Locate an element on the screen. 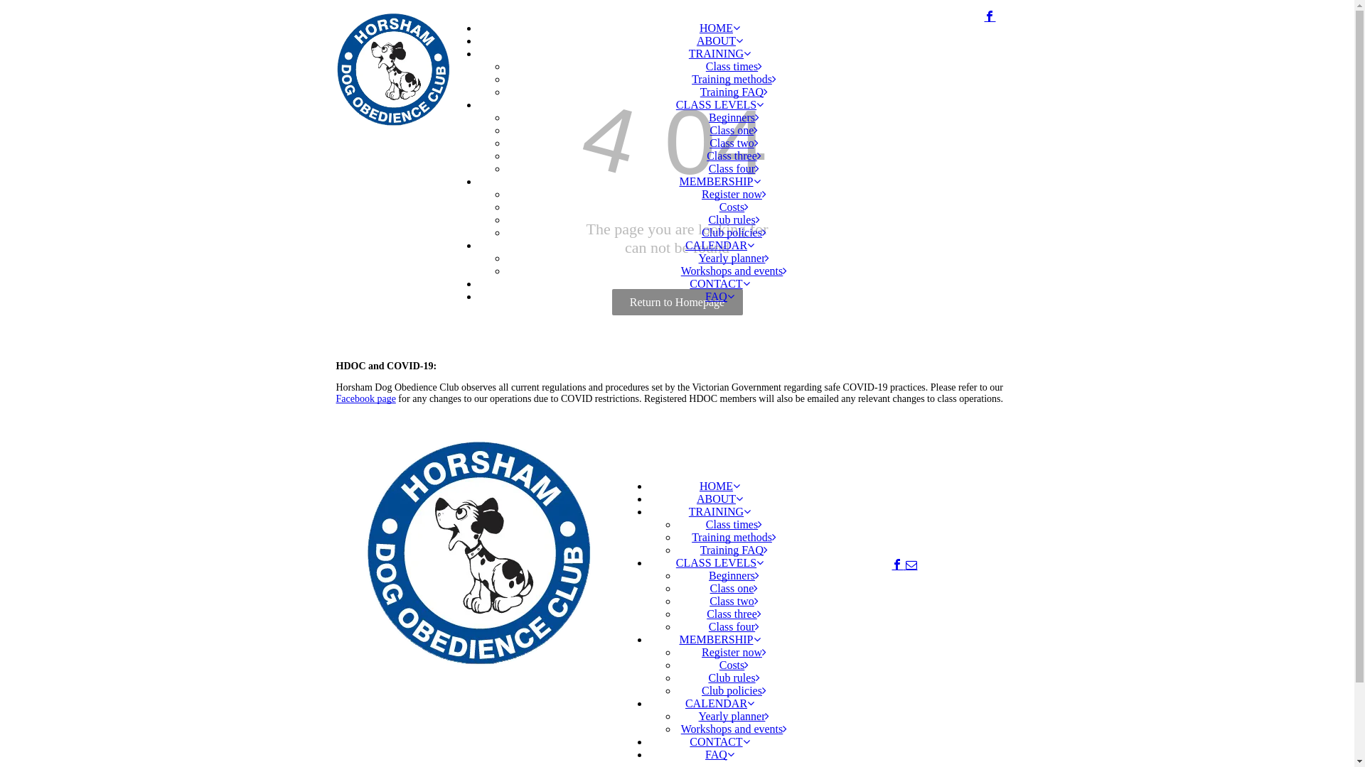 This screenshot has width=1365, height=767. Club rules is located at coordinates (734, 678).